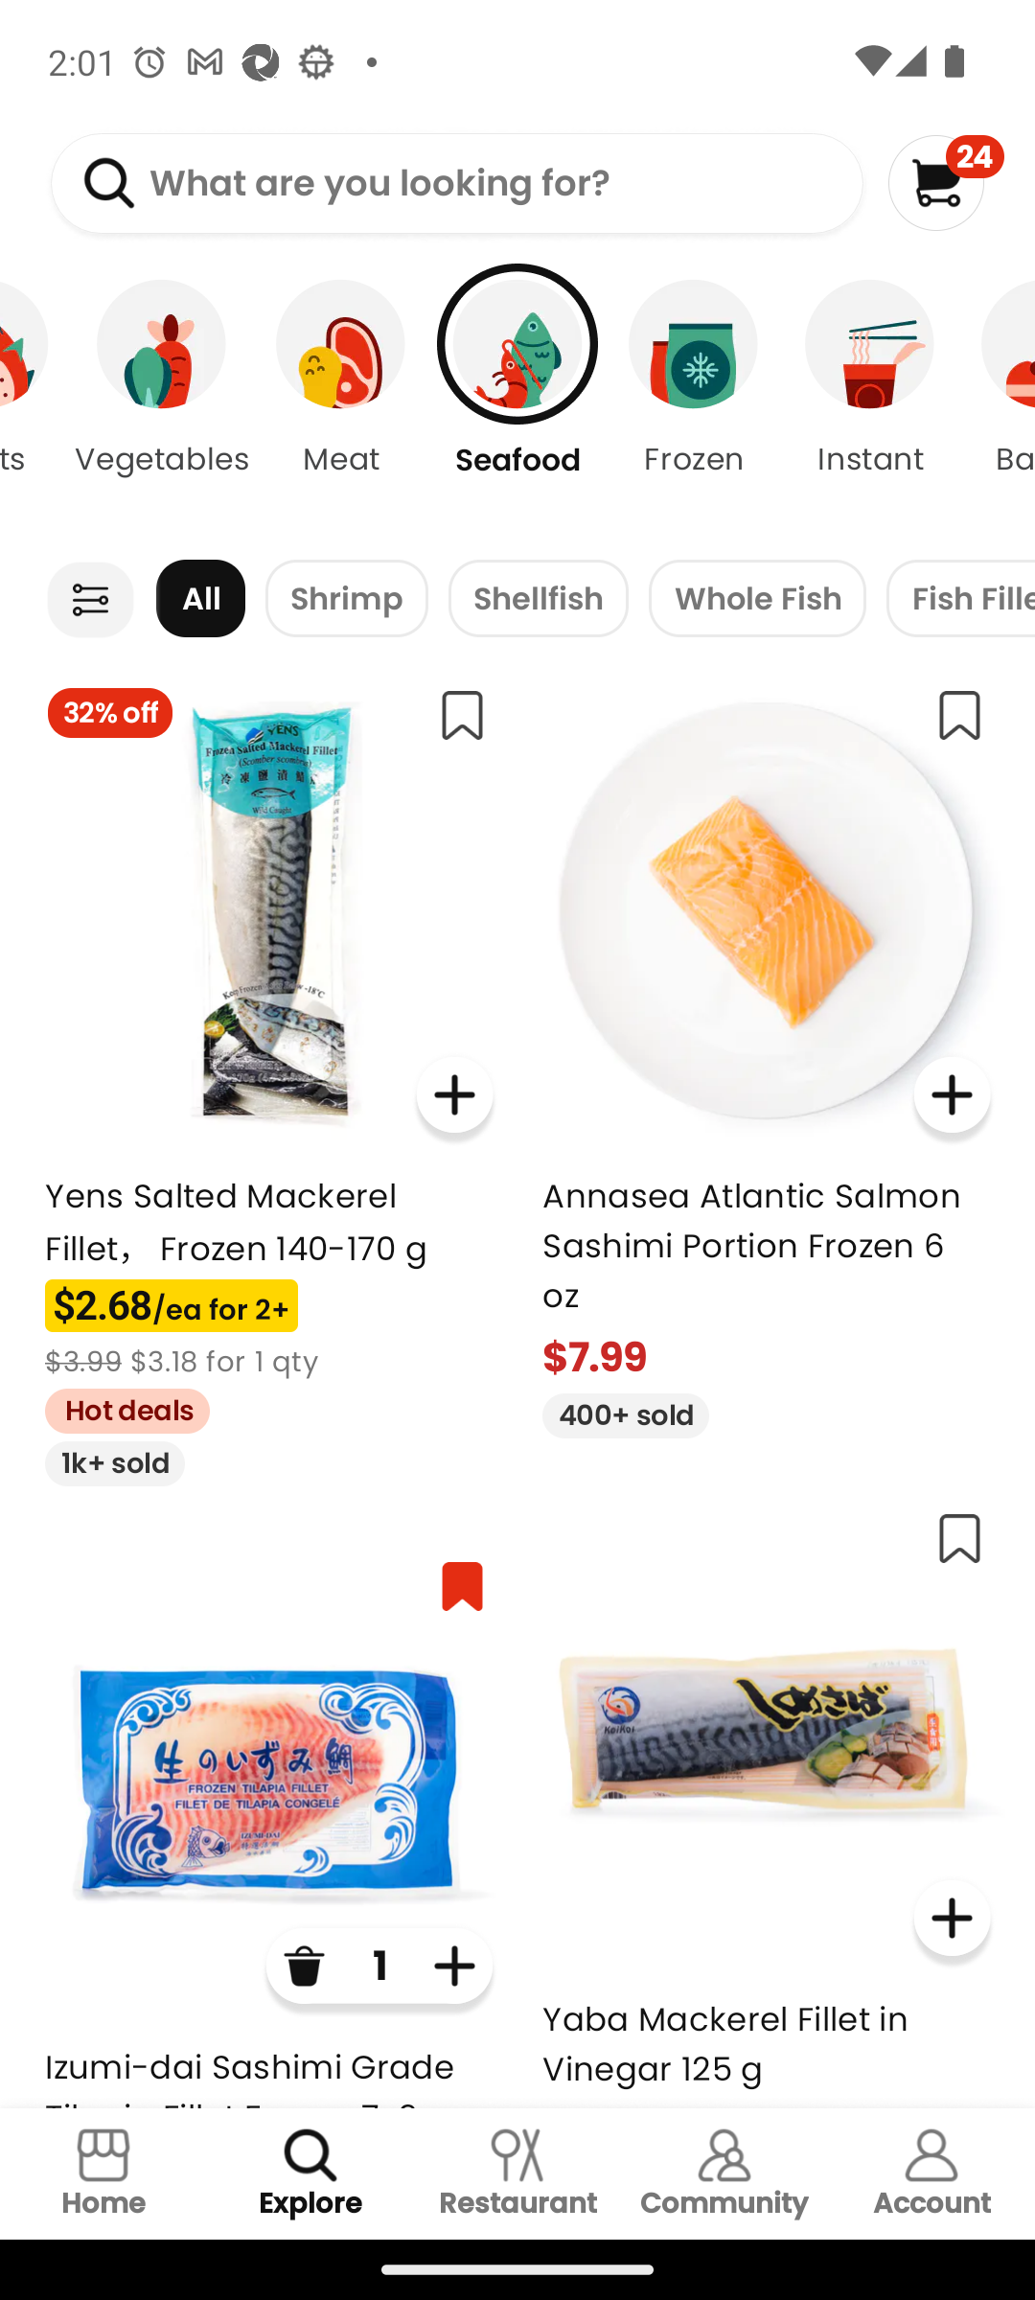 The height and width of the screenshot is (2300, 1035). What do you see at coordinates (931, 2173) in the screenshot?
I see `Account` at bounding box center [931, 2173].